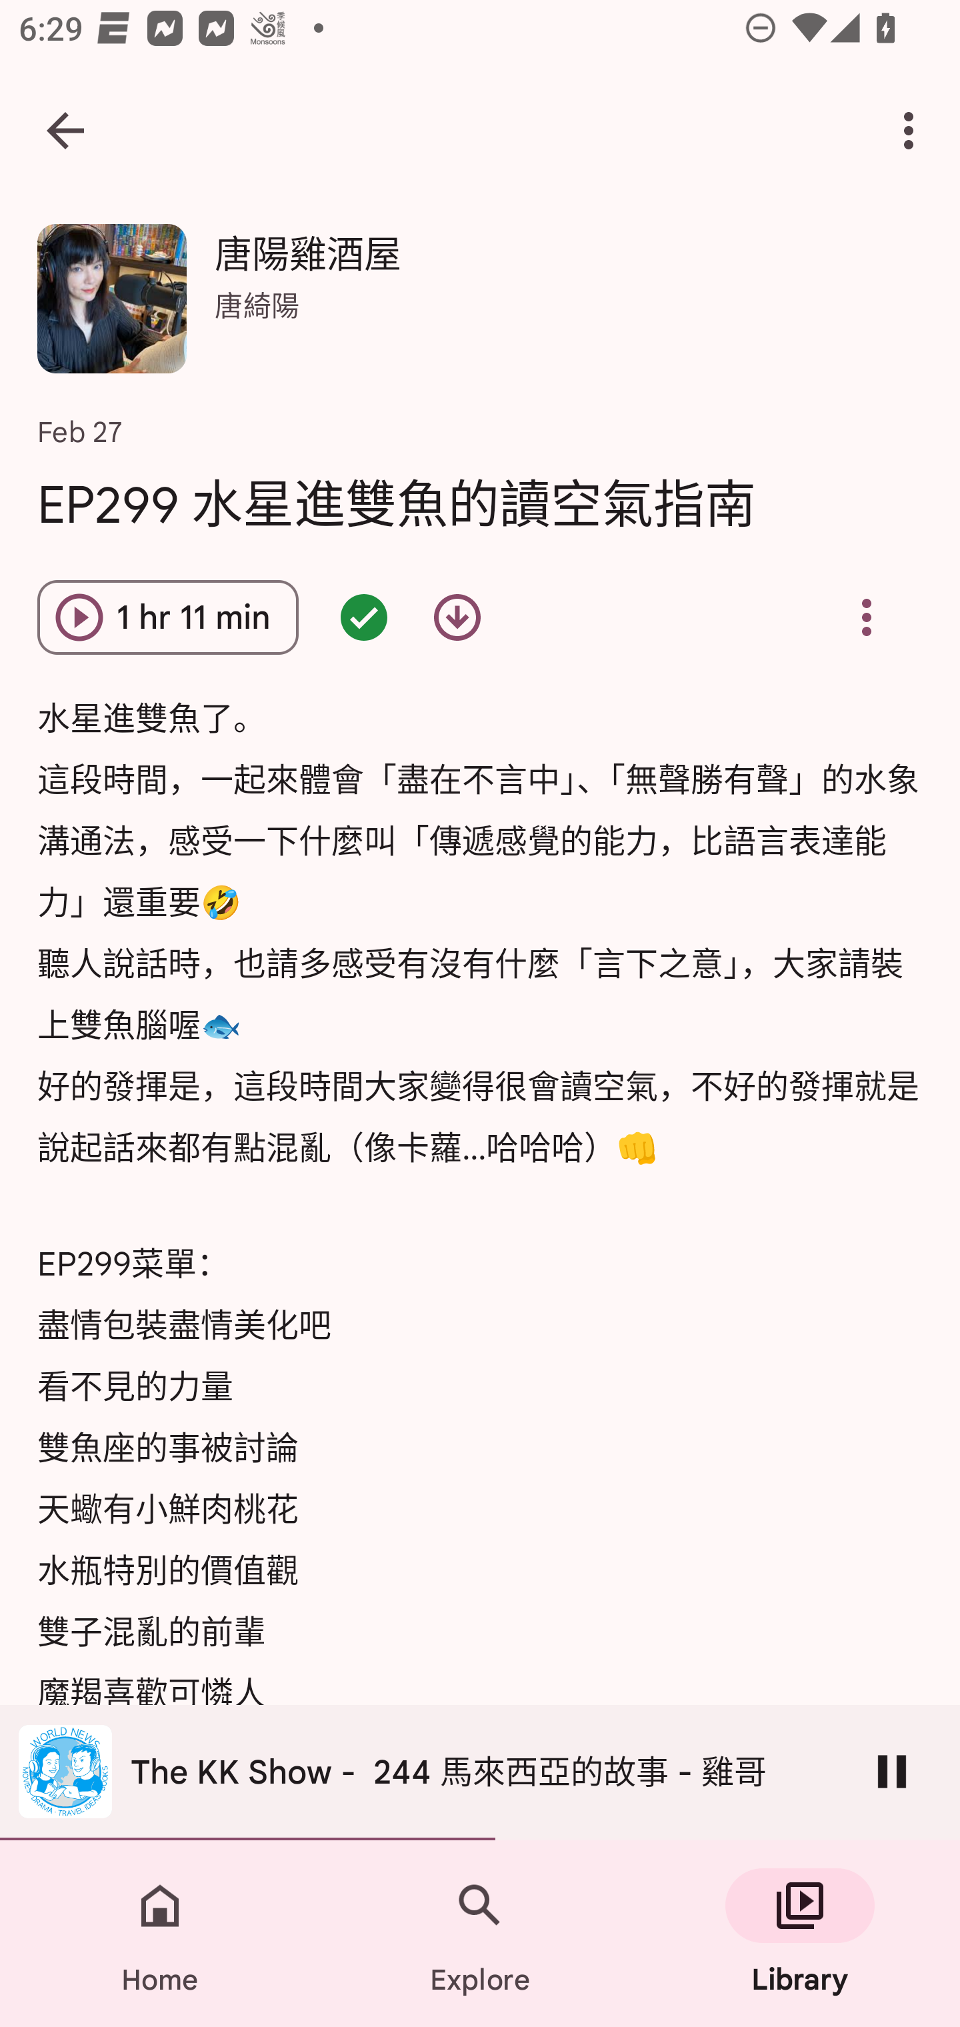 This screenshot has height=2027, width=960. What do you see at coordinates (913, 131) in the screenshot?
I see `More options` at bounding box center [913, 131].